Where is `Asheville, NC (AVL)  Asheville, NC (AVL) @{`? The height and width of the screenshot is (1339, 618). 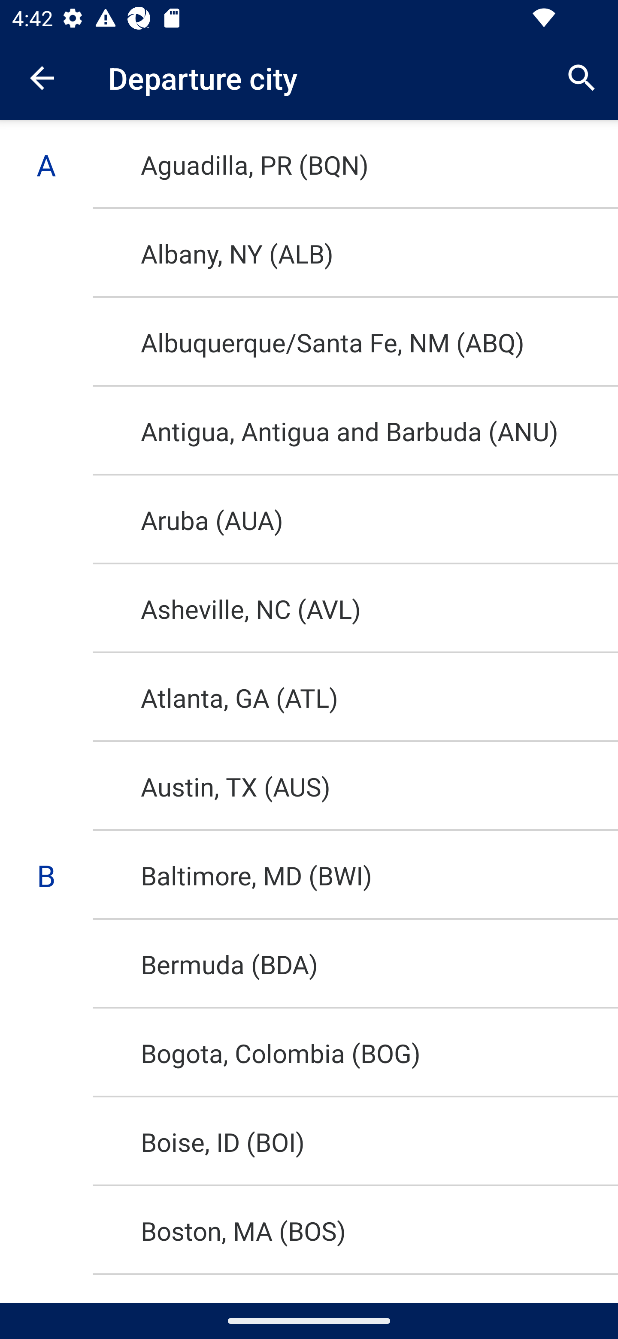 Asheville, NC (AVL)  Asheville, NC (AVL) @{ is located at coordinates (309, 609).